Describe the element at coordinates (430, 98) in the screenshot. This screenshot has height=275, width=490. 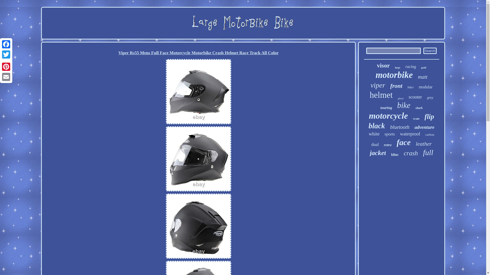
I see `grey` at that location.